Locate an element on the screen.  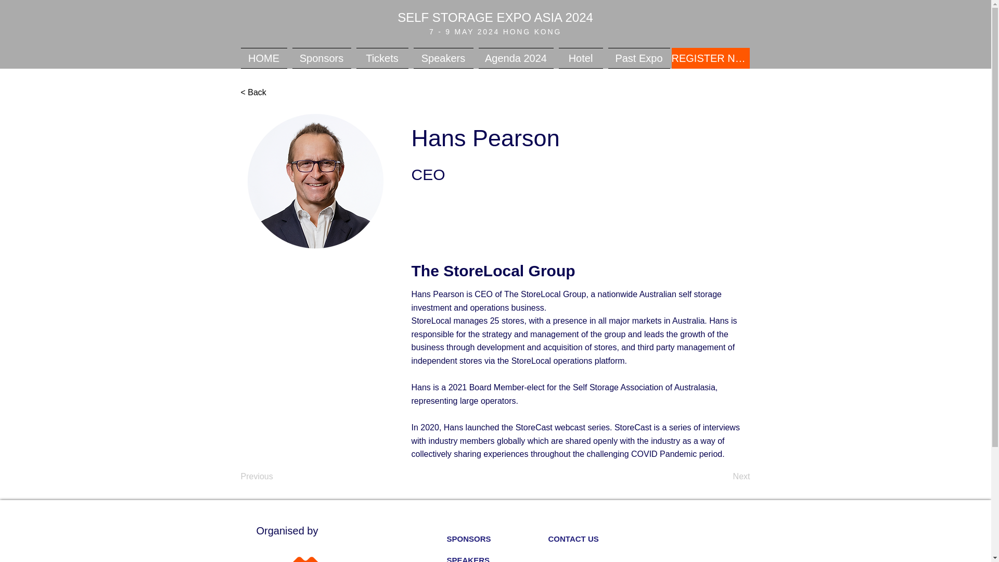
Hans Pearson.png is located at coordinates (315, 182).